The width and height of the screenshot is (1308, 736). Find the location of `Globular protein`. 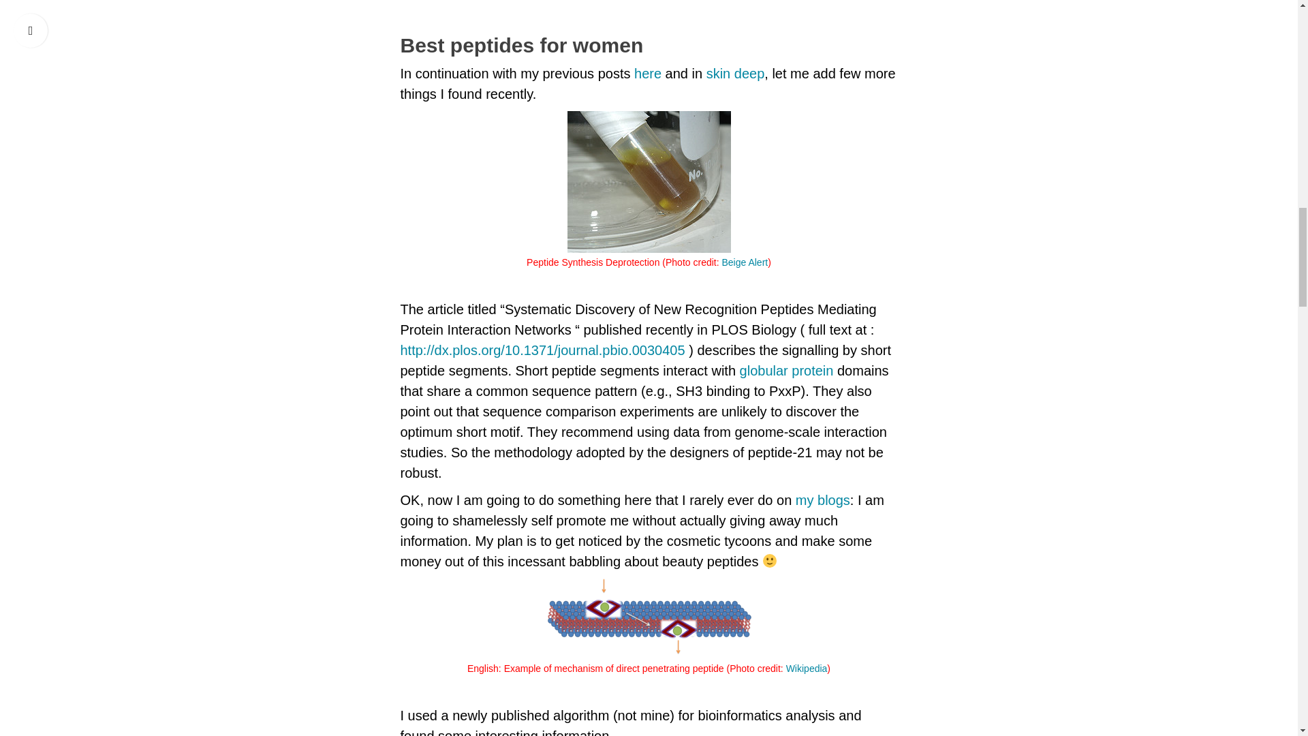

Globular protein is located at coordinates (787, 371).